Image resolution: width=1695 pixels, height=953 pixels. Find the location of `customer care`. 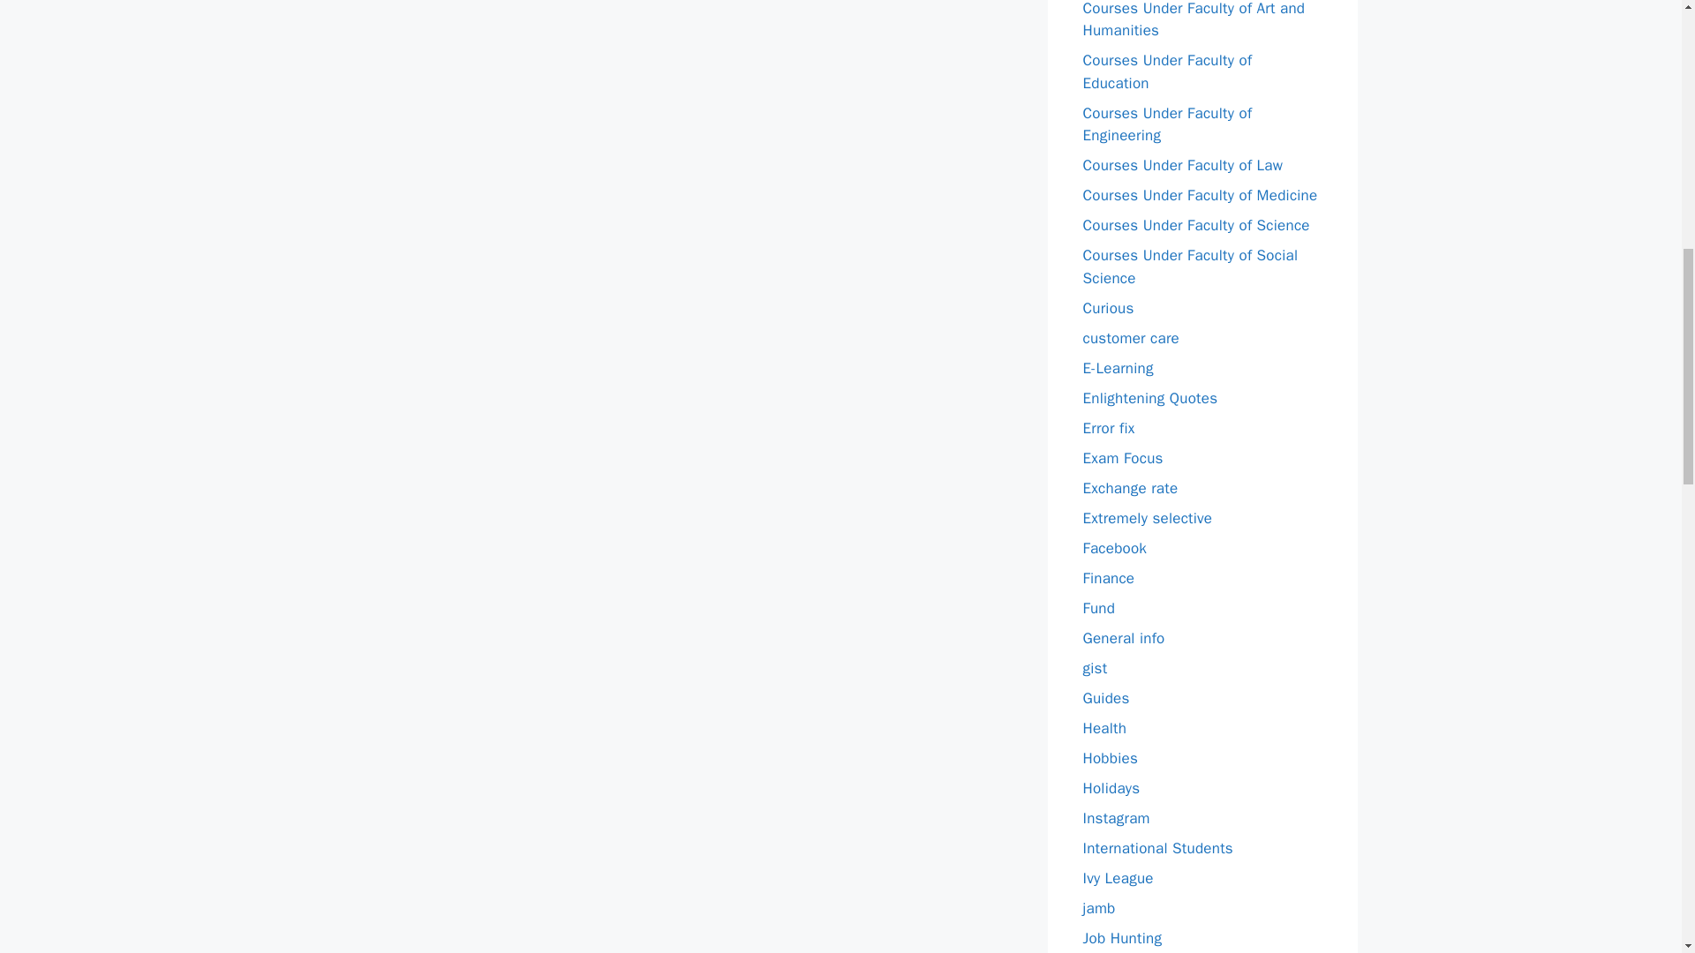

customer care is located at coordinates (1131, 337).